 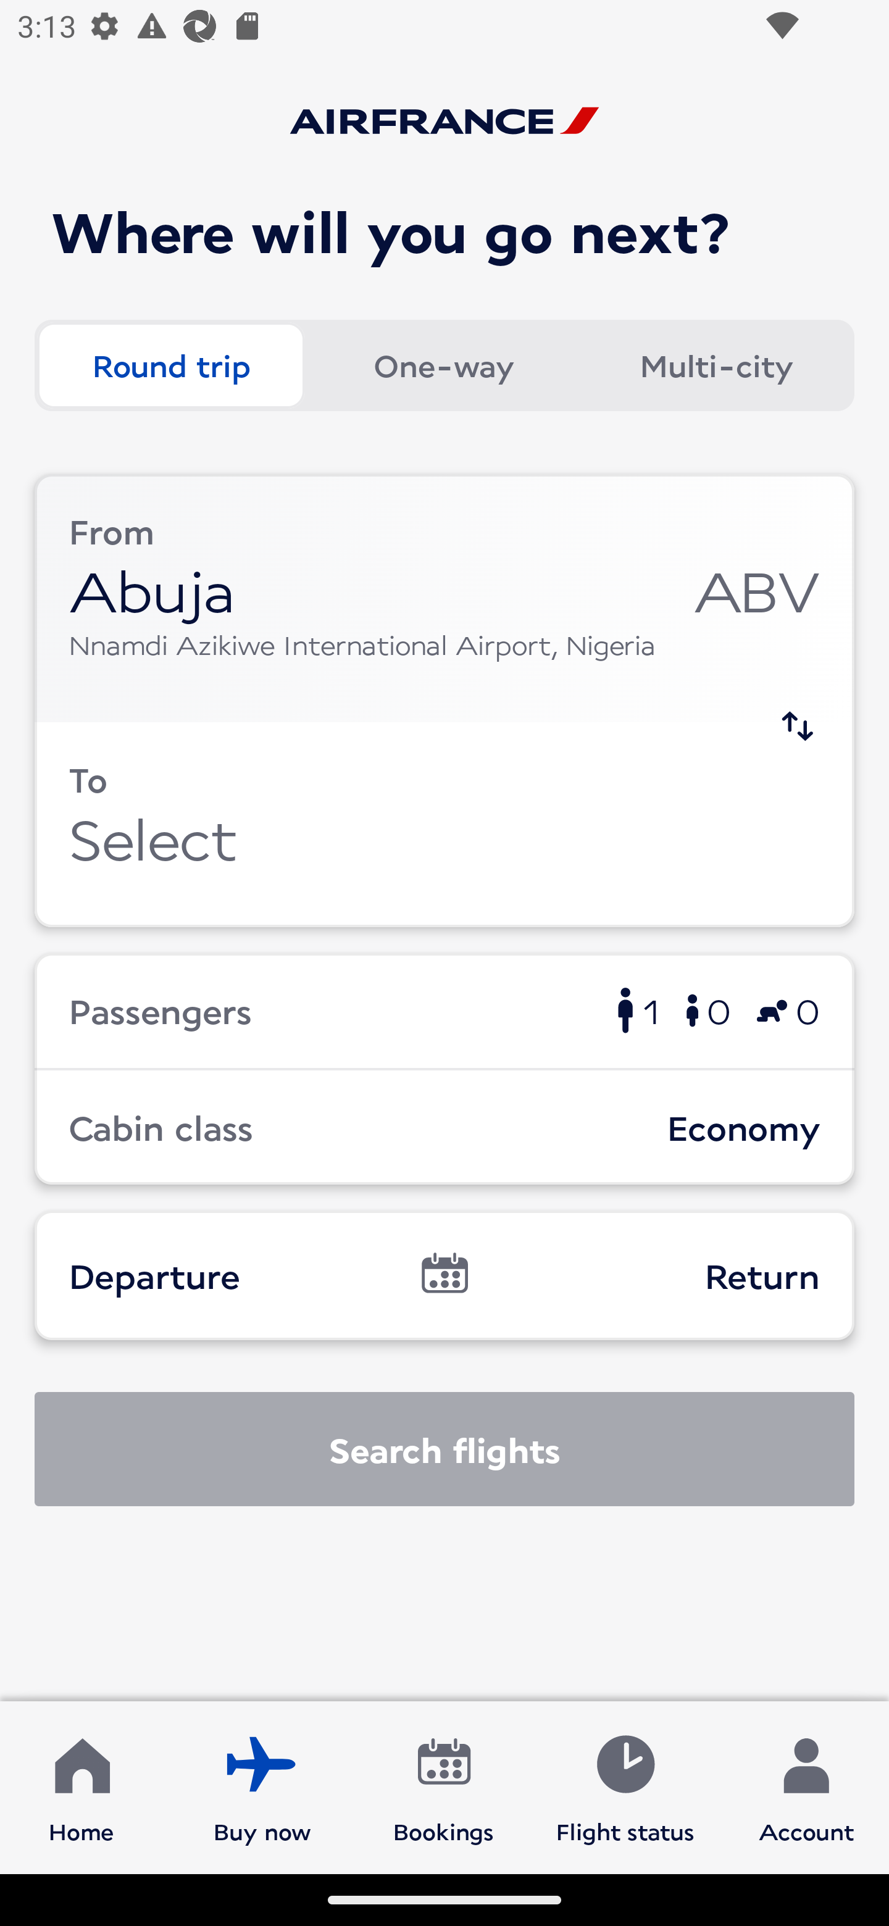 What do you see at coordinates (443, 365) in the screenshot?
I see `One-way` at bounding box center [443, 365].